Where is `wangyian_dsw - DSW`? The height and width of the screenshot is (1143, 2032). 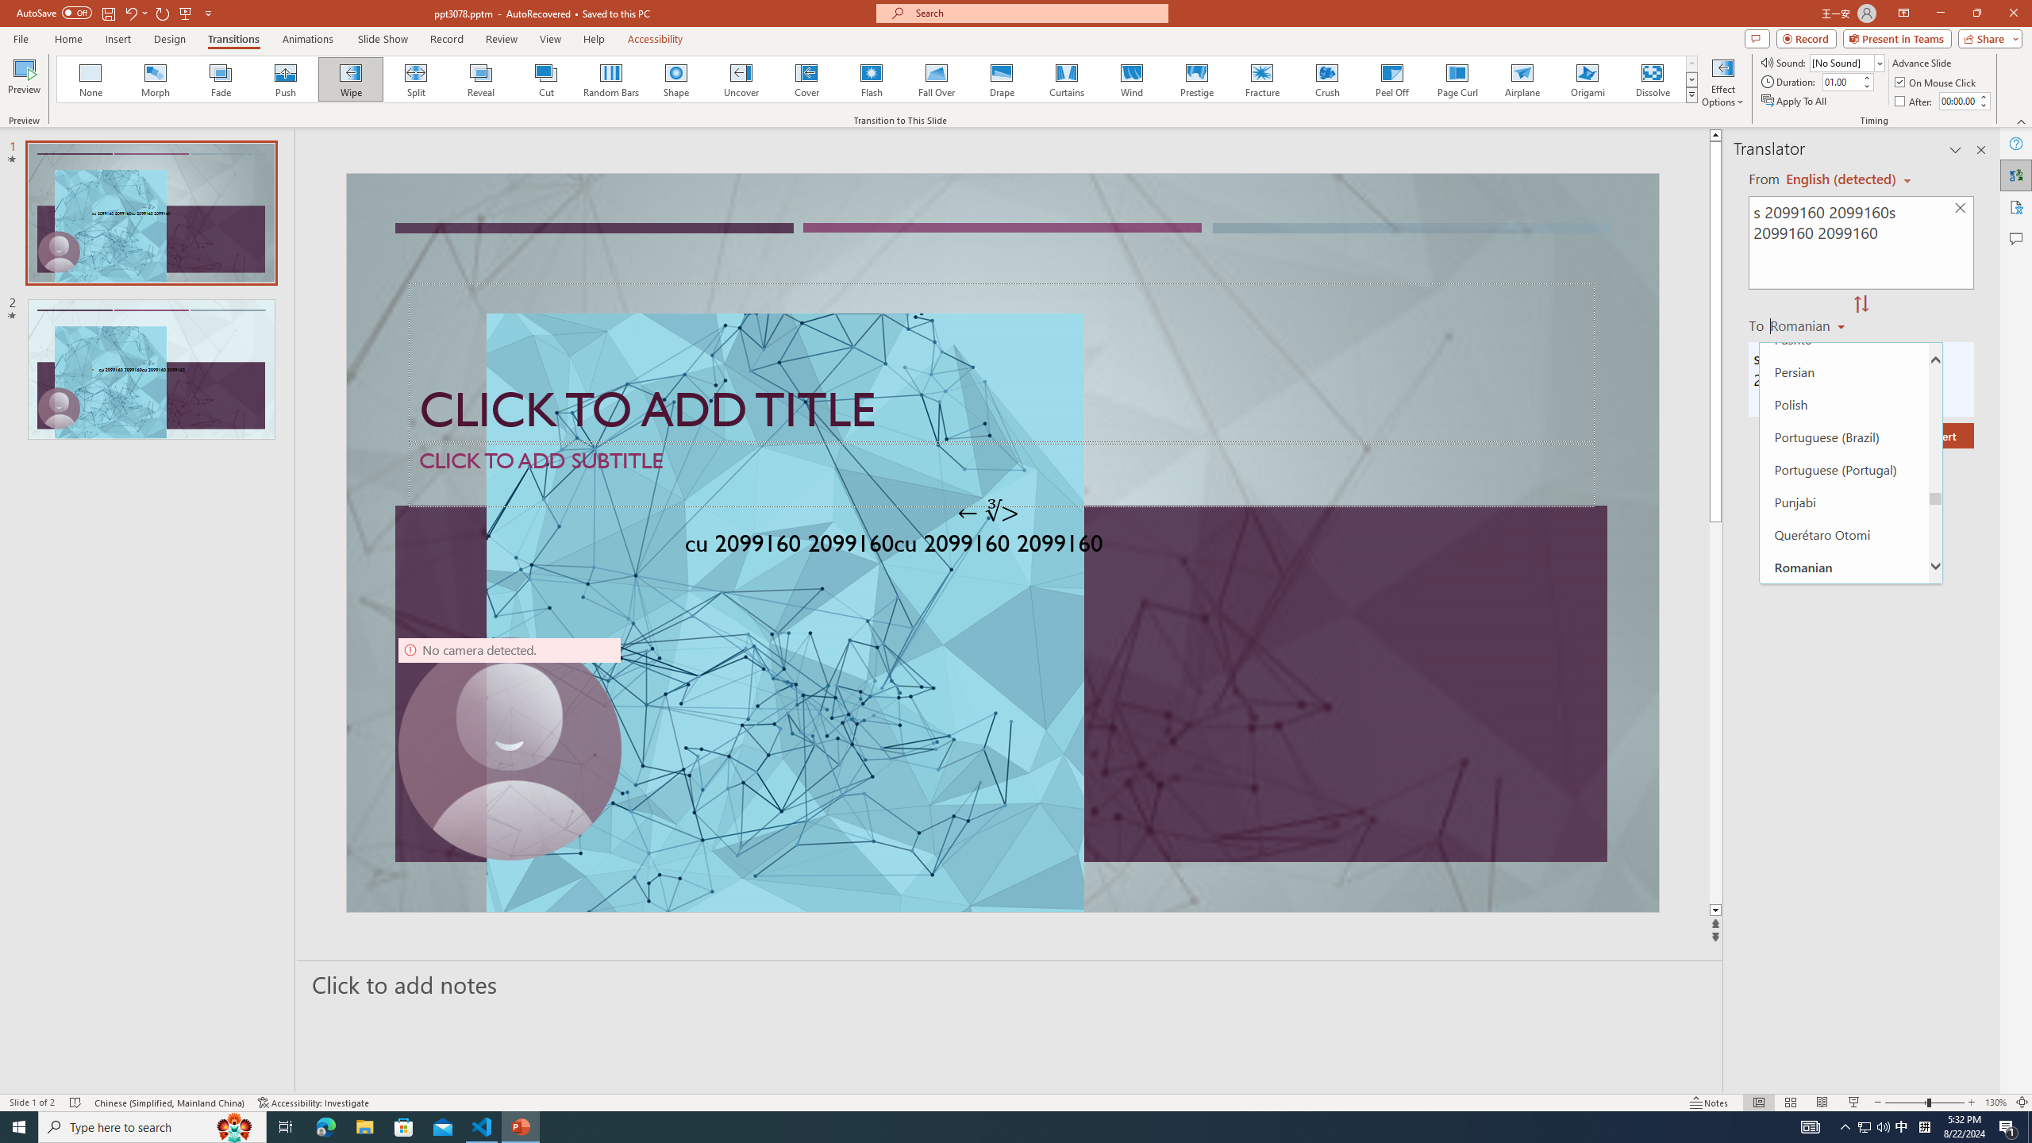 wangyian_dsw - DSW is located at coordinates (33, 256).